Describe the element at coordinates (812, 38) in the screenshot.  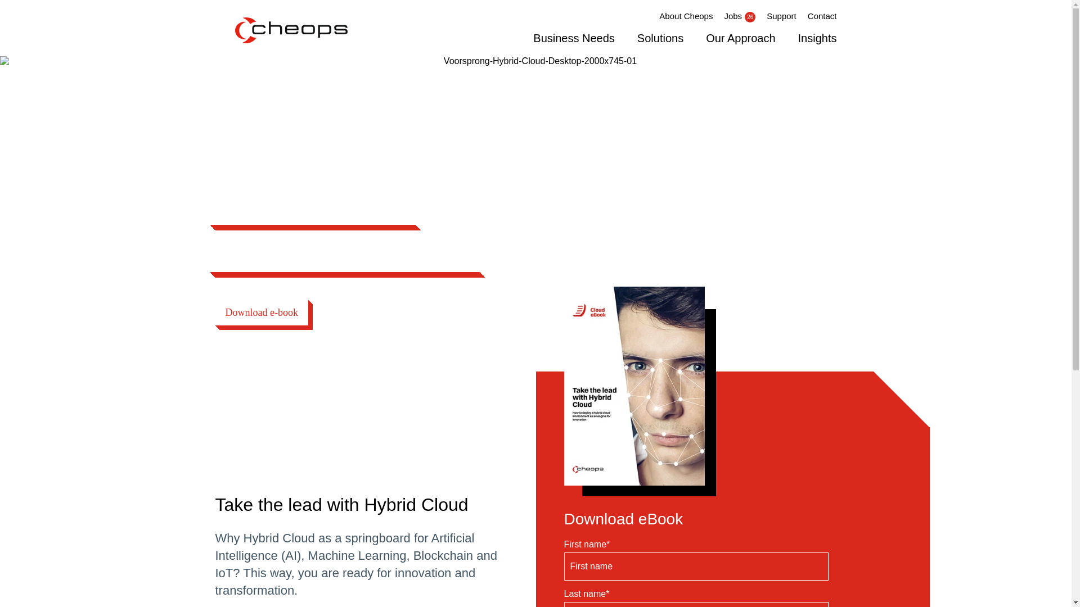
I see `Insights` at that location.